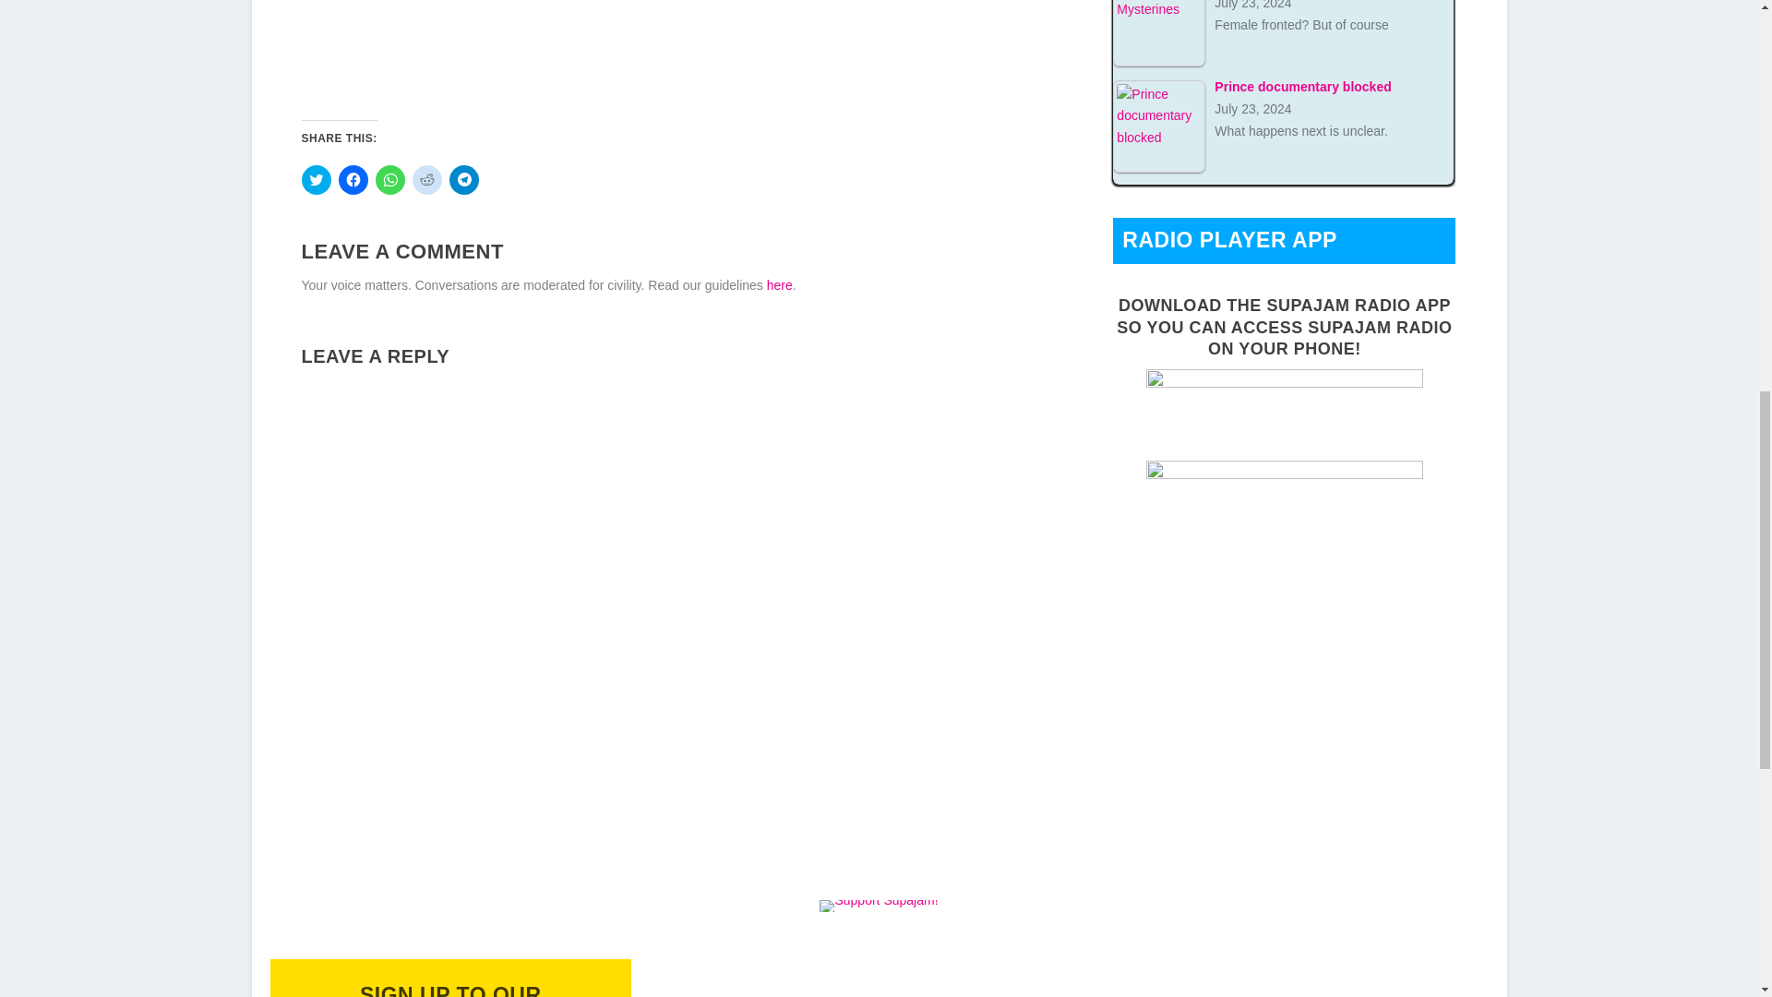 This screenshot has width=1772, height=997. What do you see at coordinates (1158, 33) in the screenshot?
I see `Meet The Mysterines` at bounding box center [1158, 33].